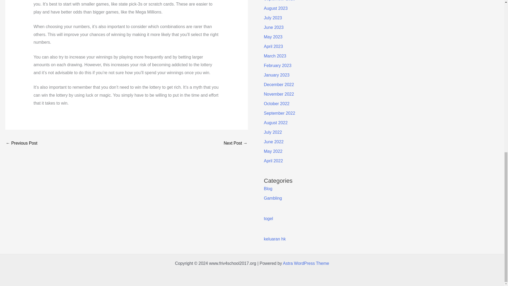 The height and width of the screenshot is (286, 508). I want to click on Sports Betting 101, so click(235, 144).